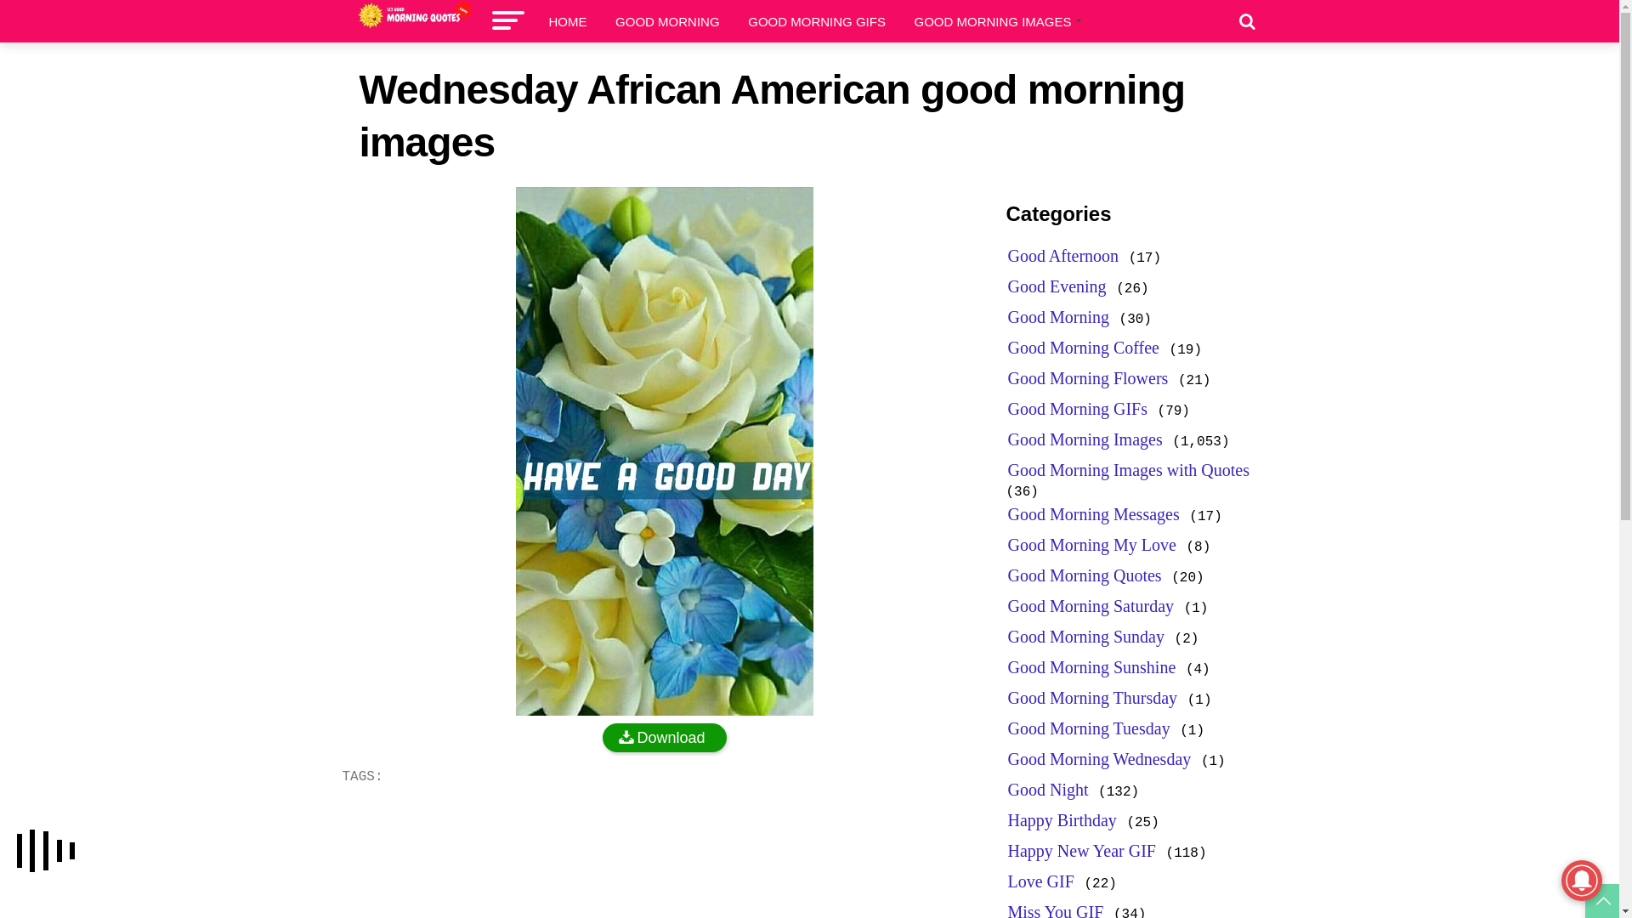 The image size is (1632, 918). Describe the element at coordinates (1085, 348) in the screenshot. I see `Good Morning Coffee` at that location.